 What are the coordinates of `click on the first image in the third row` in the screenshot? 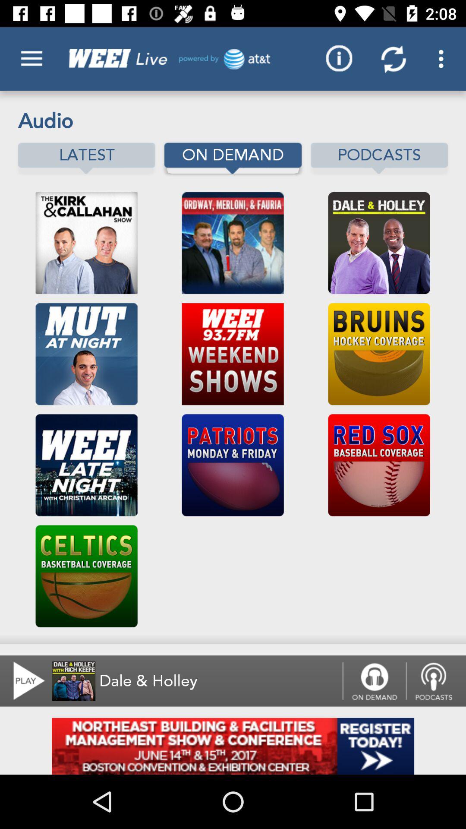 It's located at (86, 465).